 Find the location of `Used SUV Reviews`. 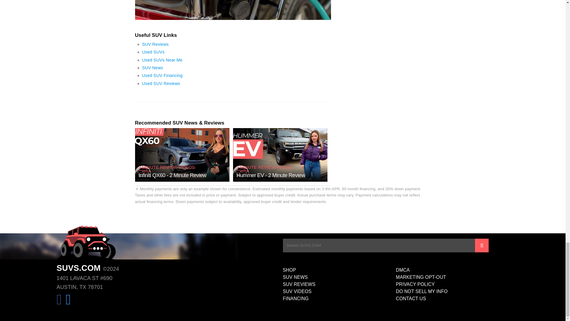

Used SUV Reviews is located at coordinates (161, 84).